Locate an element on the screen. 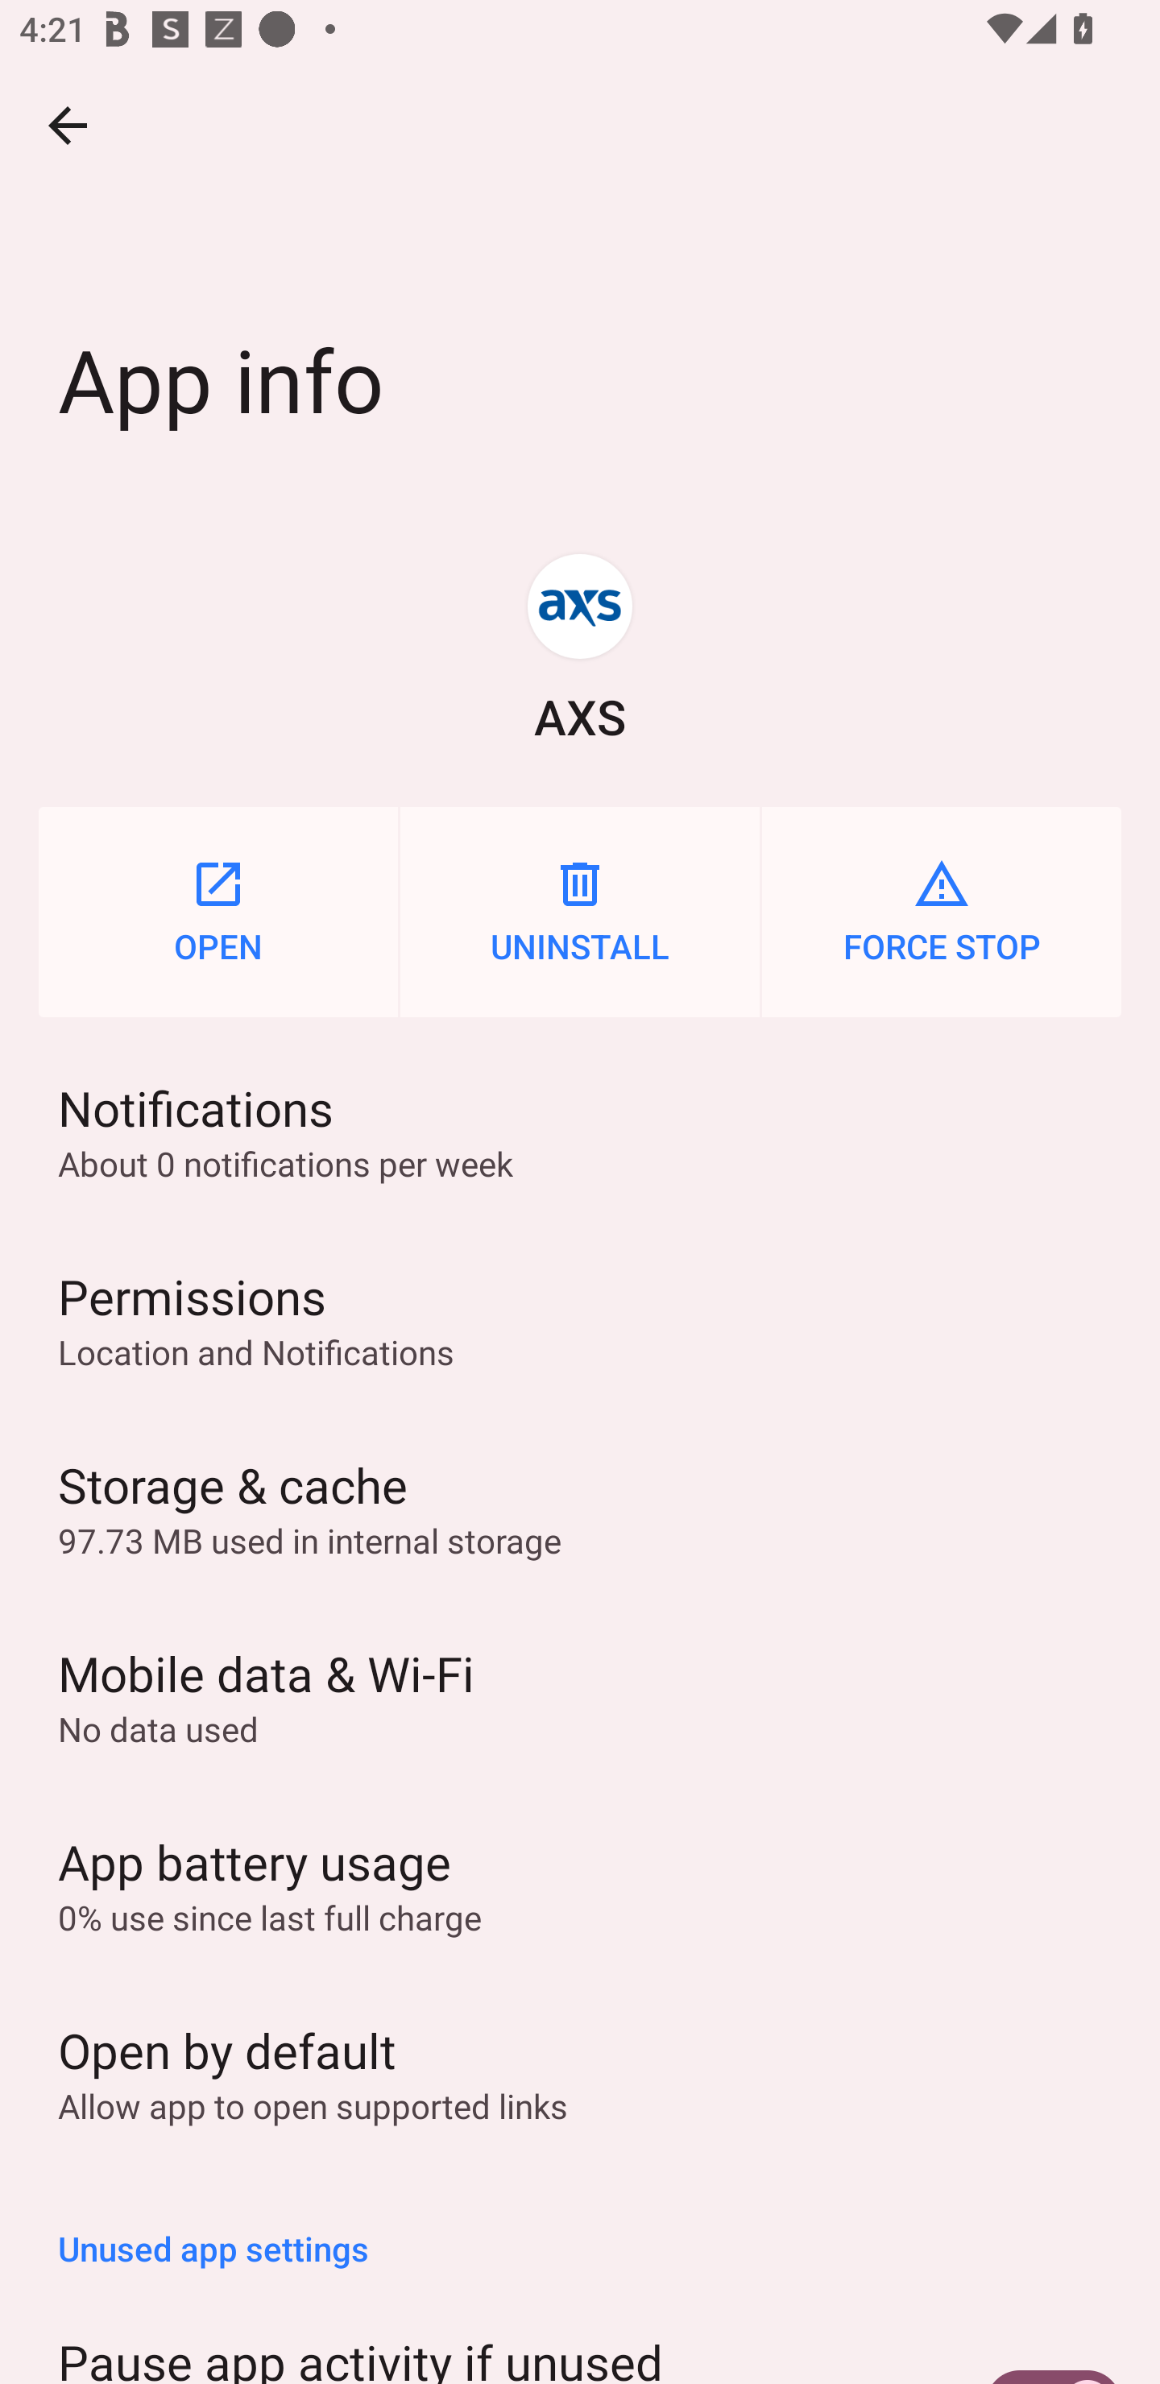 Image resolution: width=1160 pixels, height=2384 pixels. Notifications About 0 notifications per week is located at coordinates (580, 1131).